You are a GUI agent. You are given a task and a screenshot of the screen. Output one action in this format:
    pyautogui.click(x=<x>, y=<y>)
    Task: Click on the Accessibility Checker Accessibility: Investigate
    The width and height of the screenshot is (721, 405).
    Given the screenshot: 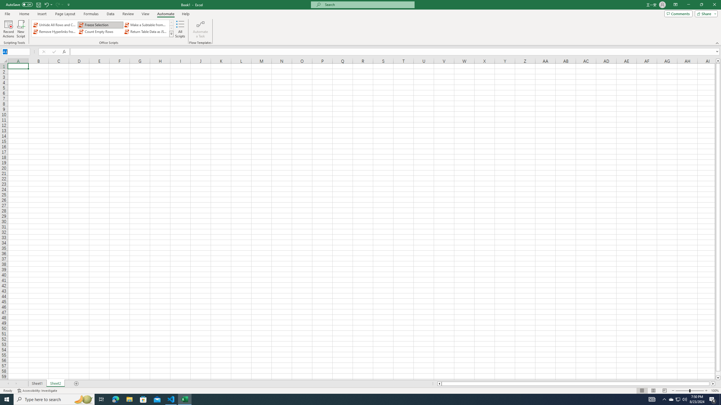 What is the action you would take?
    pyautogui.click(x=38, y=391)
    